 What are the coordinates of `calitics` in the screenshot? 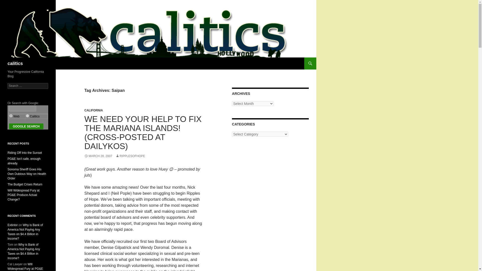 It's located at (15, 63).